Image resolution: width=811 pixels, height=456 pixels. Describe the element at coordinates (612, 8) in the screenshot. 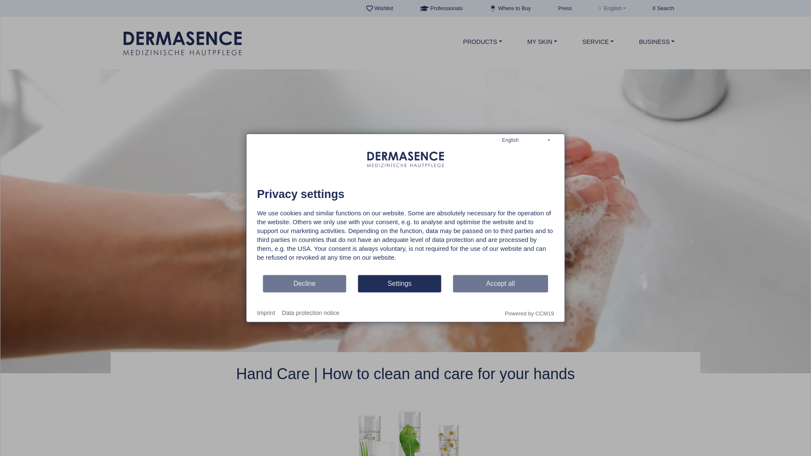

I see `  English` at that location.